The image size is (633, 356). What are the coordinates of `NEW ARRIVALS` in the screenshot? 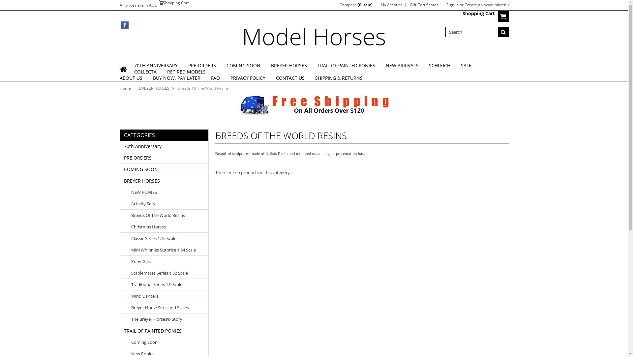 It's located at (402, 65).